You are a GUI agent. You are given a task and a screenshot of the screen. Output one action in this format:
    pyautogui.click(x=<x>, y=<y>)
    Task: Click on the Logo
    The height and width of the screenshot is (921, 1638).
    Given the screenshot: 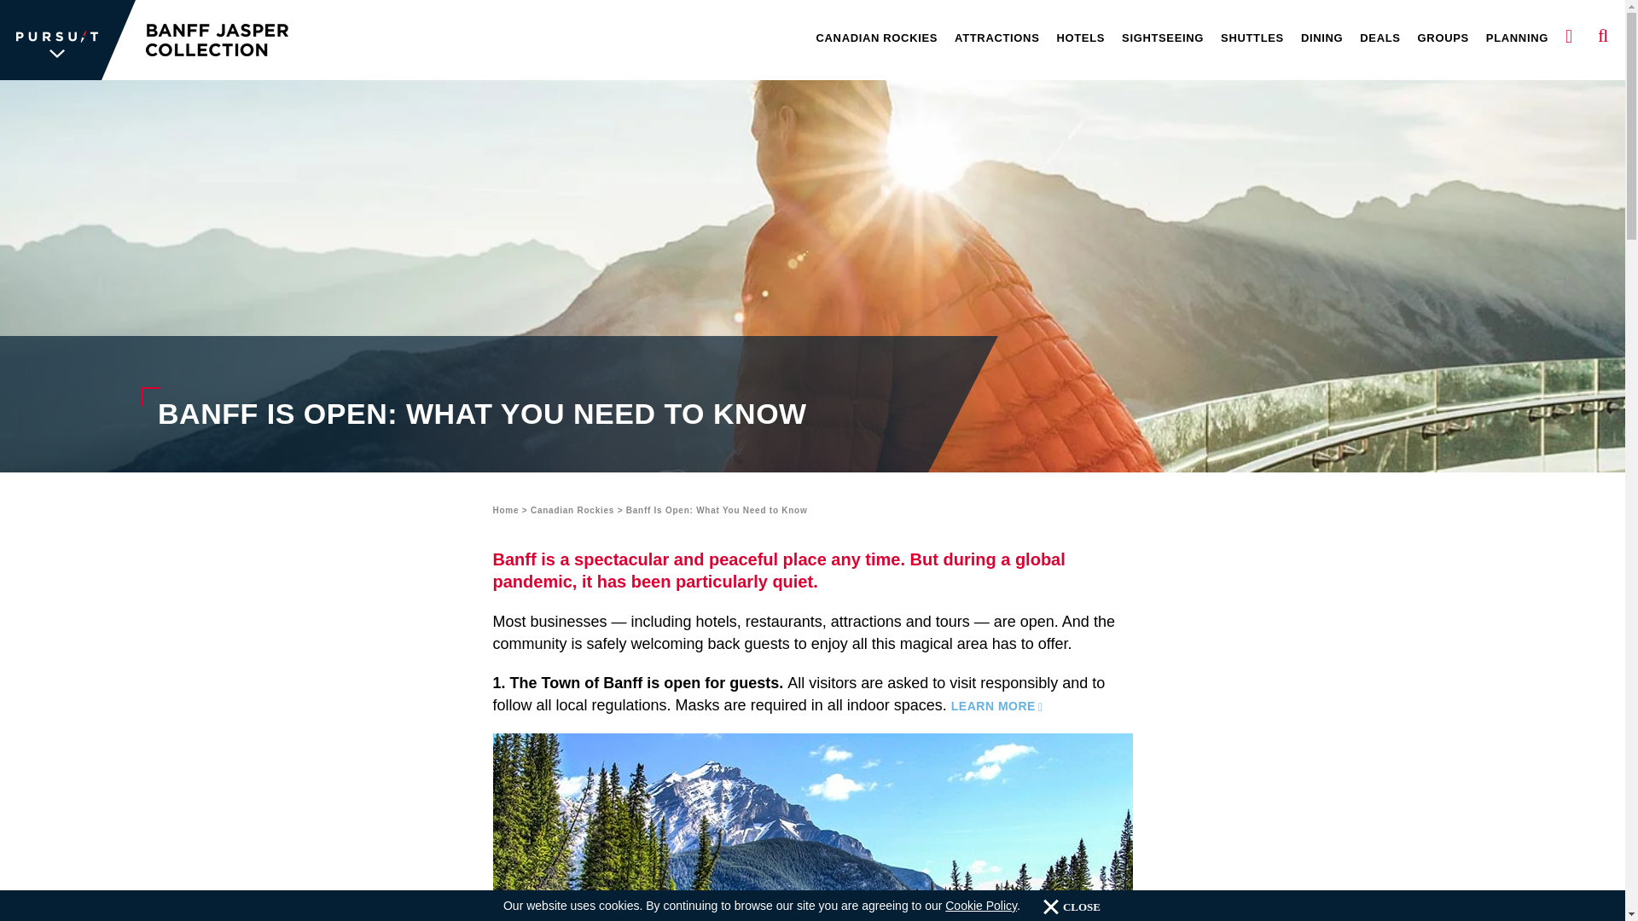 What is the action you would take?
    pyautogui.click(x=68, y=39)
    